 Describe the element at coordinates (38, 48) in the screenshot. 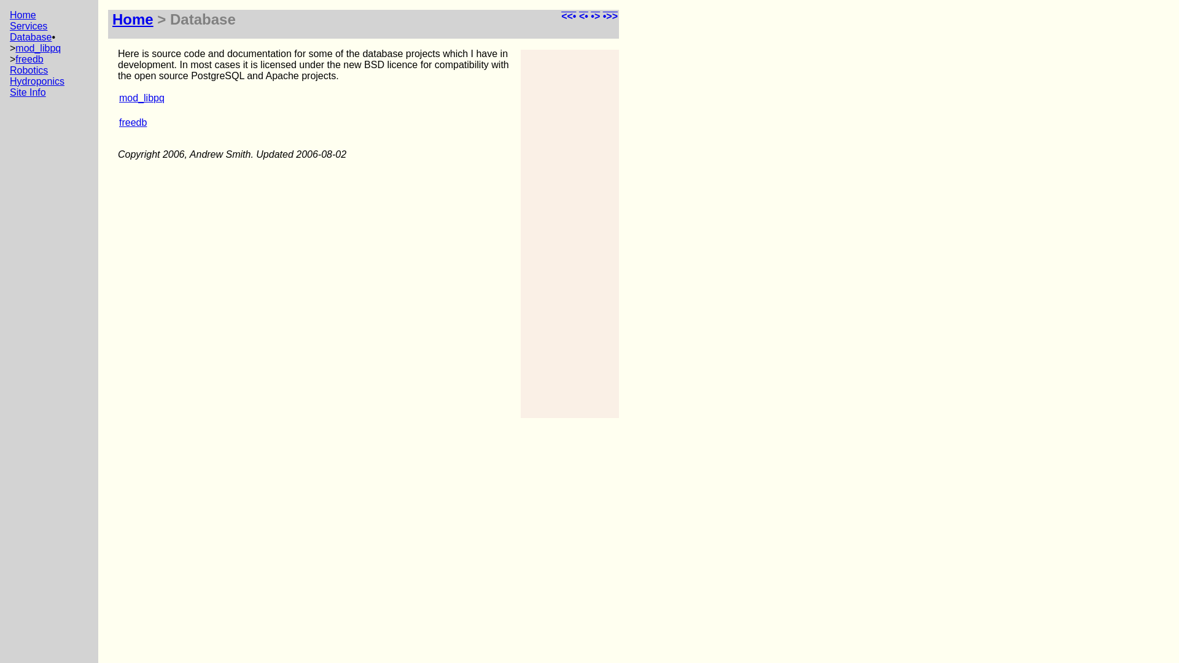

I see `mod_libpq` at that location.